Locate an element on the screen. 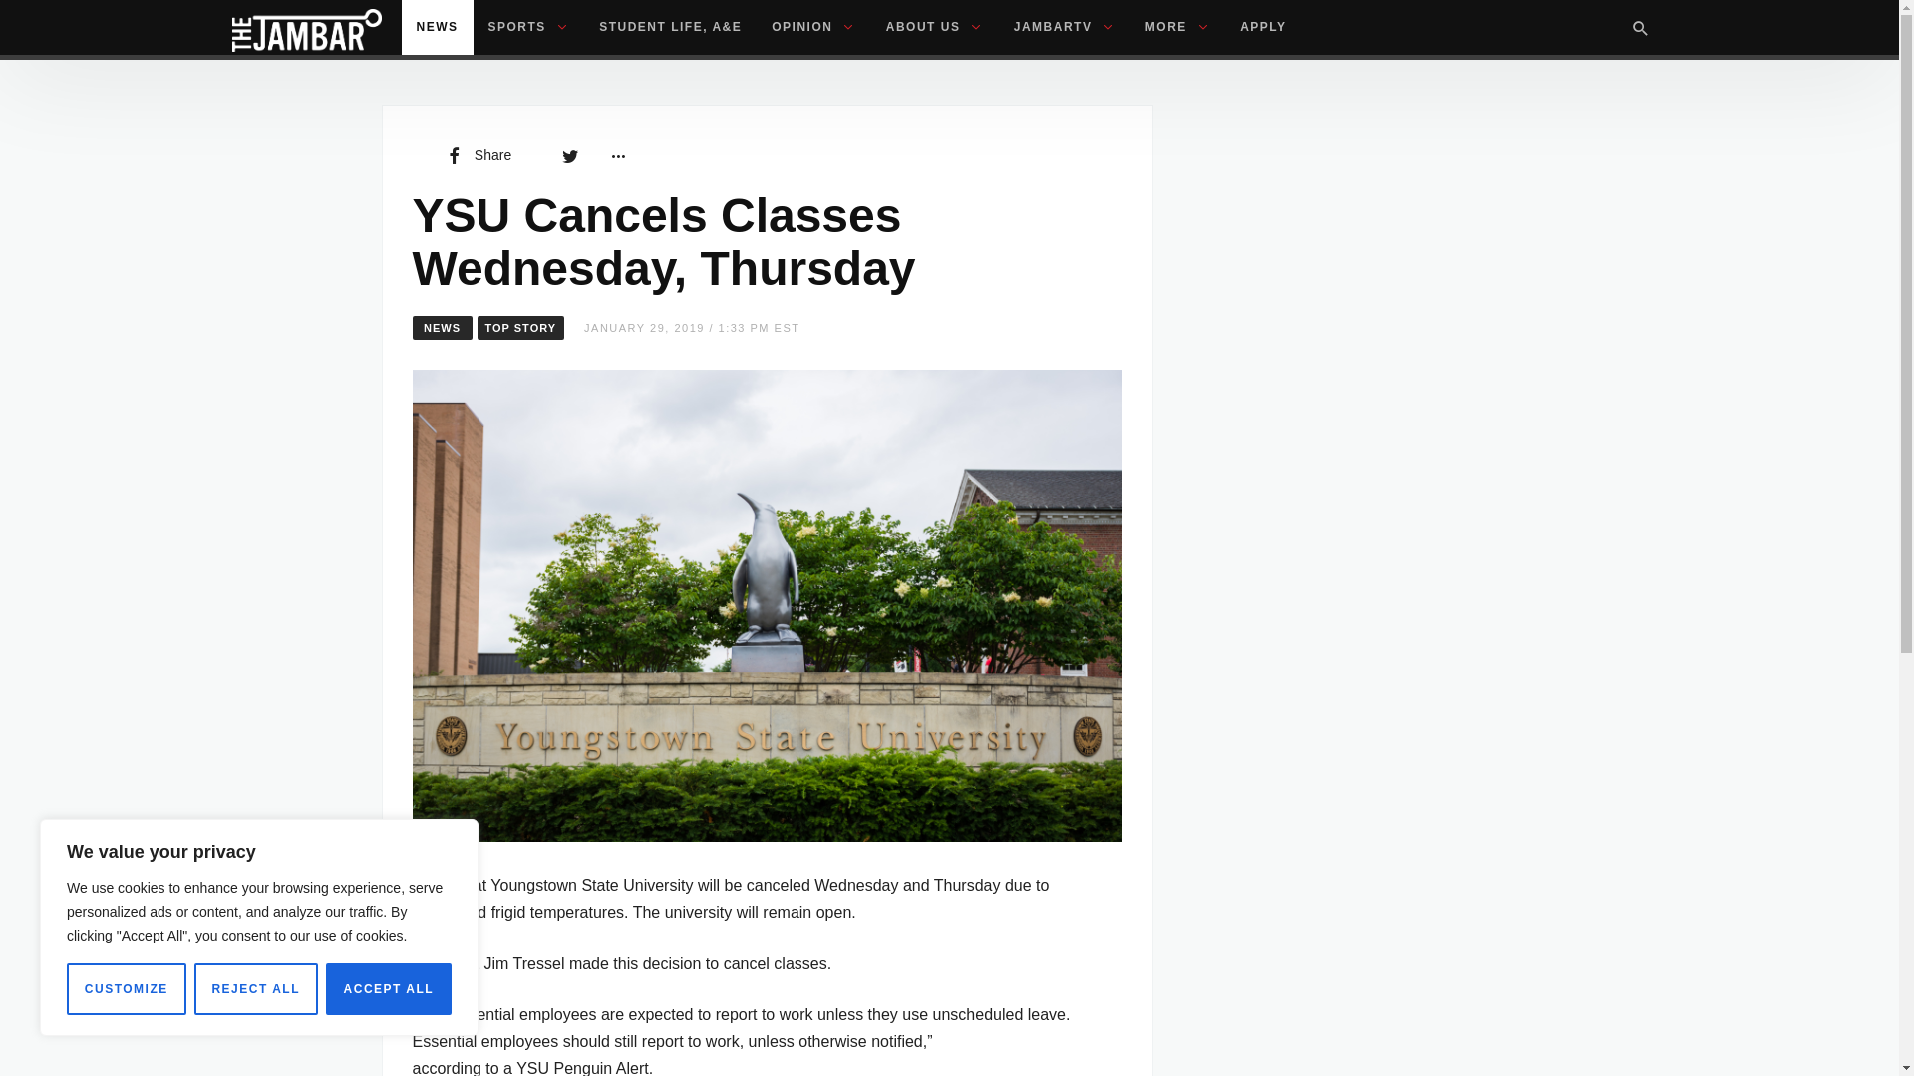  MORE is located at coordinates (1177, 28).